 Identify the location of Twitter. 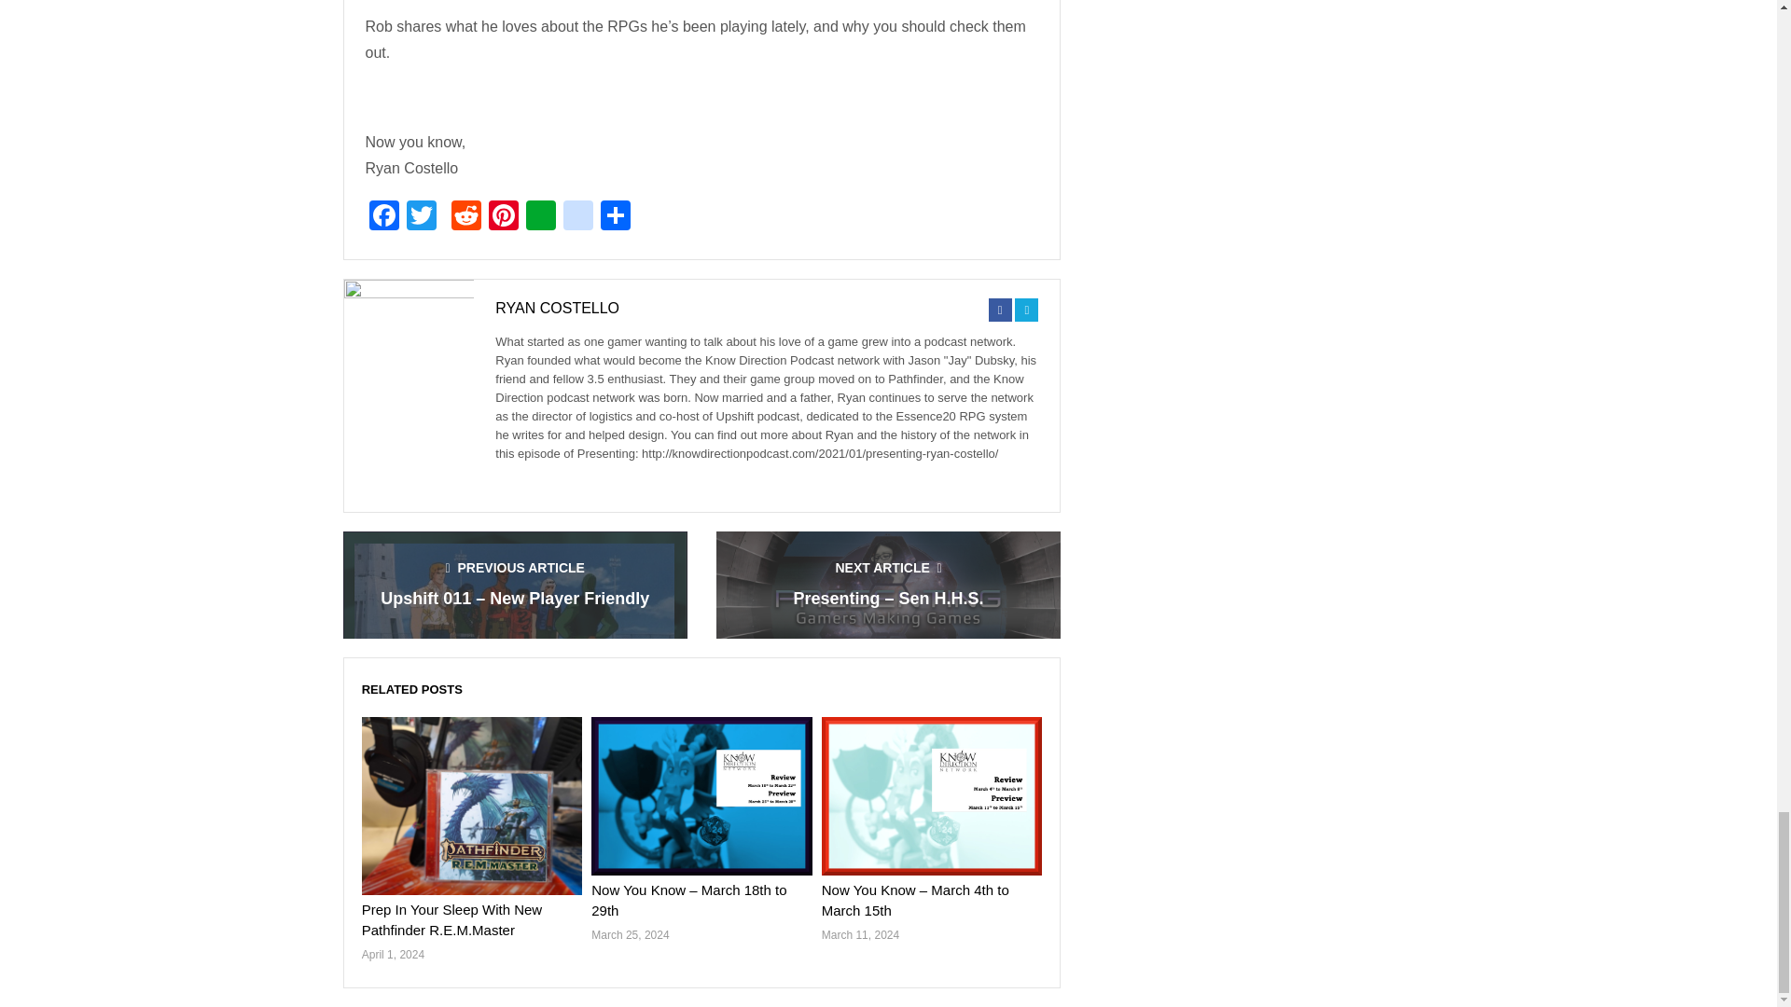
(422, 216).